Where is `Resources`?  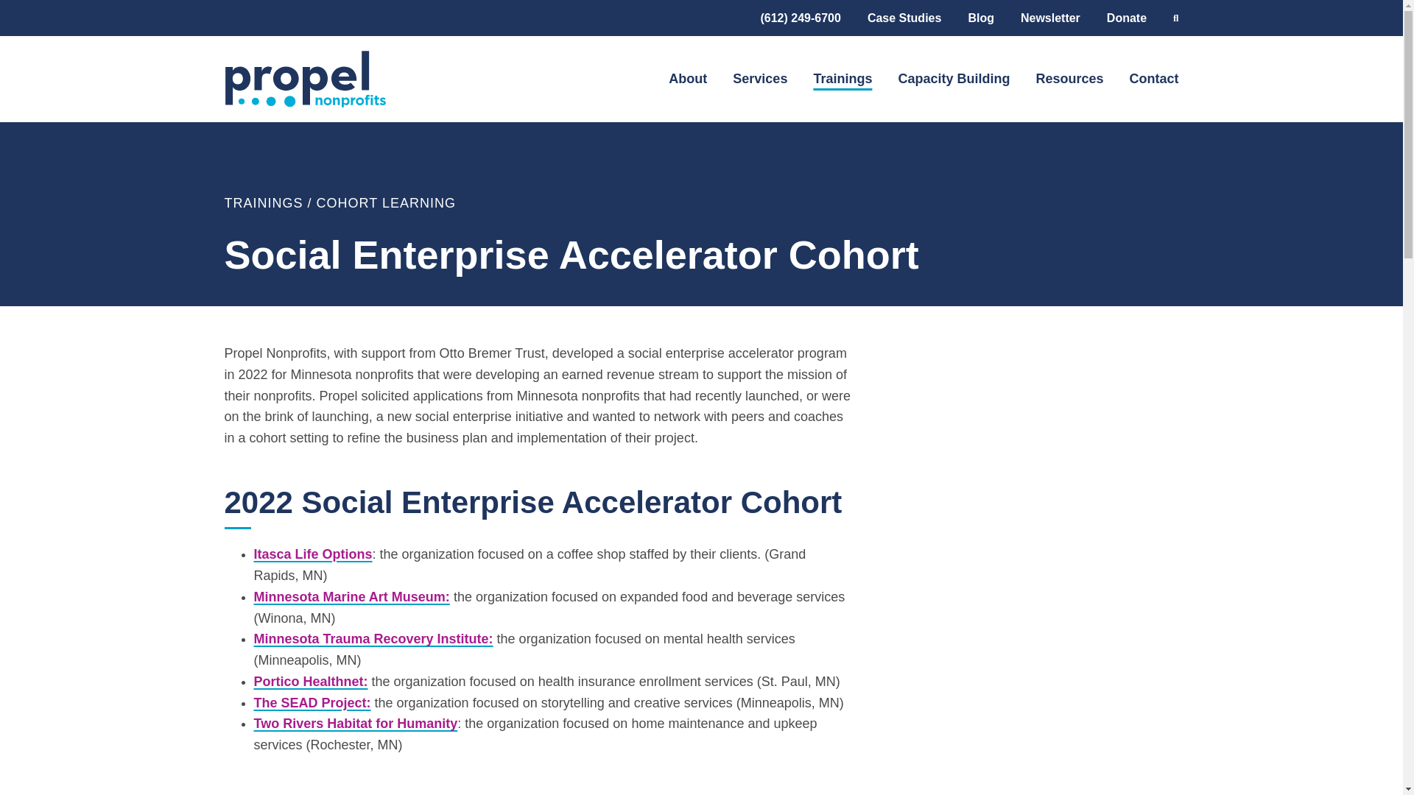
Resources is located at coordinates (1069, 79).